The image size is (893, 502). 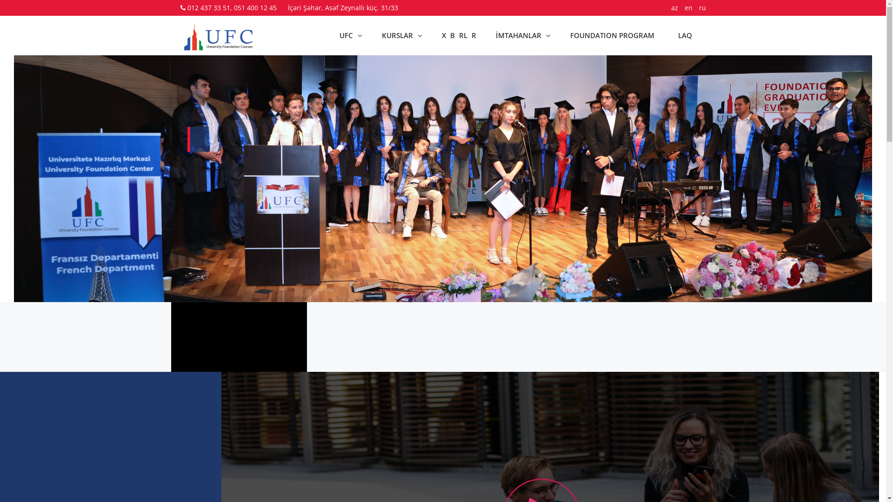 I want to click on ru, so click(x=702, y=7).